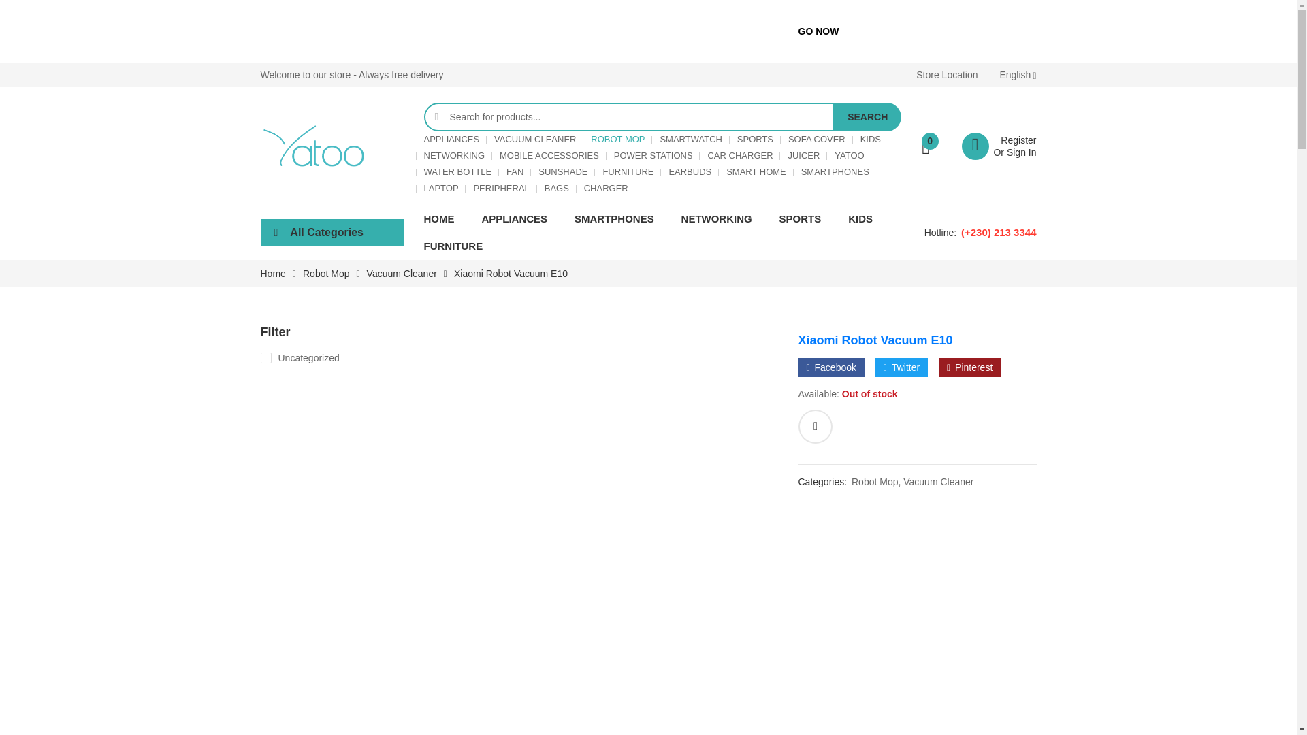 Image resolution: width=1307 pixels, height=735 pixels. I want to click on FURNITURE, so click(628, 171).